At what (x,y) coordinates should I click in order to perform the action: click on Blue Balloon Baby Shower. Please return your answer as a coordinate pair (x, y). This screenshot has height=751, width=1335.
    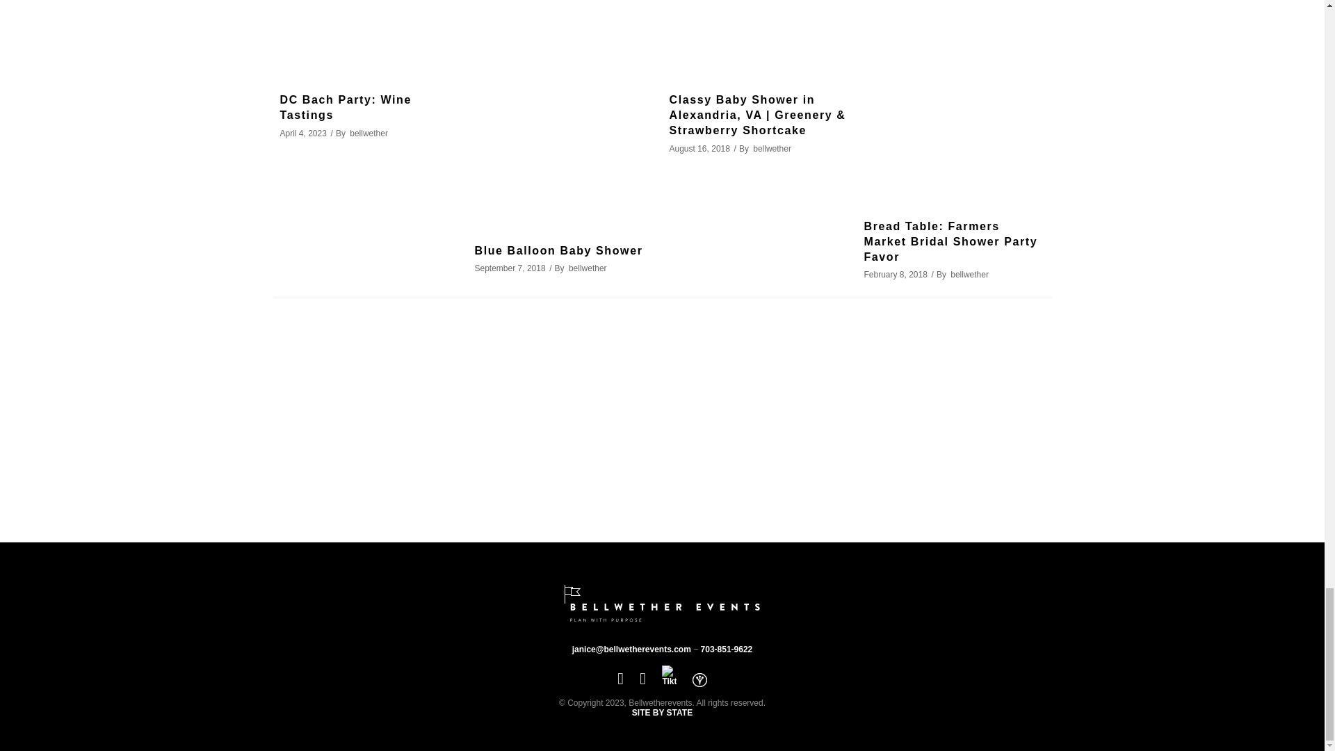
    Looking at the image, I should click on (558, 250).